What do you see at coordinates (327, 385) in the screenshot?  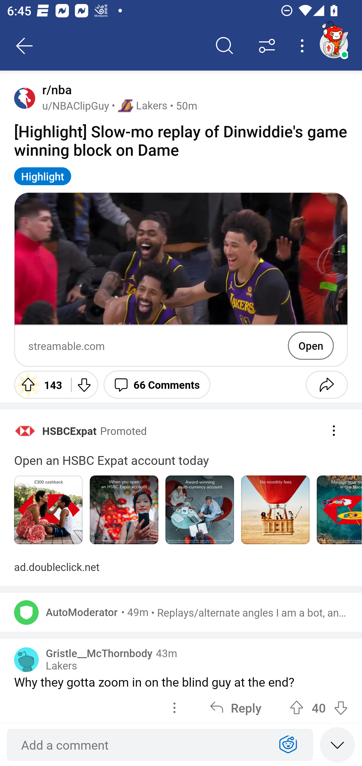 I see `Share` at bounding box center [327, 385].